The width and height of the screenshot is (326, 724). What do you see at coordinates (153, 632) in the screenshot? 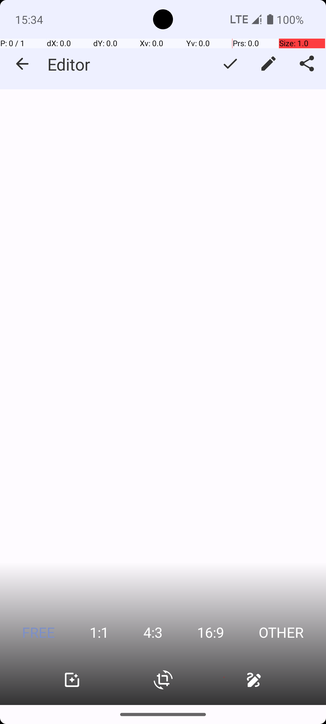
I see `4:3` at bounding box center [153, 632].